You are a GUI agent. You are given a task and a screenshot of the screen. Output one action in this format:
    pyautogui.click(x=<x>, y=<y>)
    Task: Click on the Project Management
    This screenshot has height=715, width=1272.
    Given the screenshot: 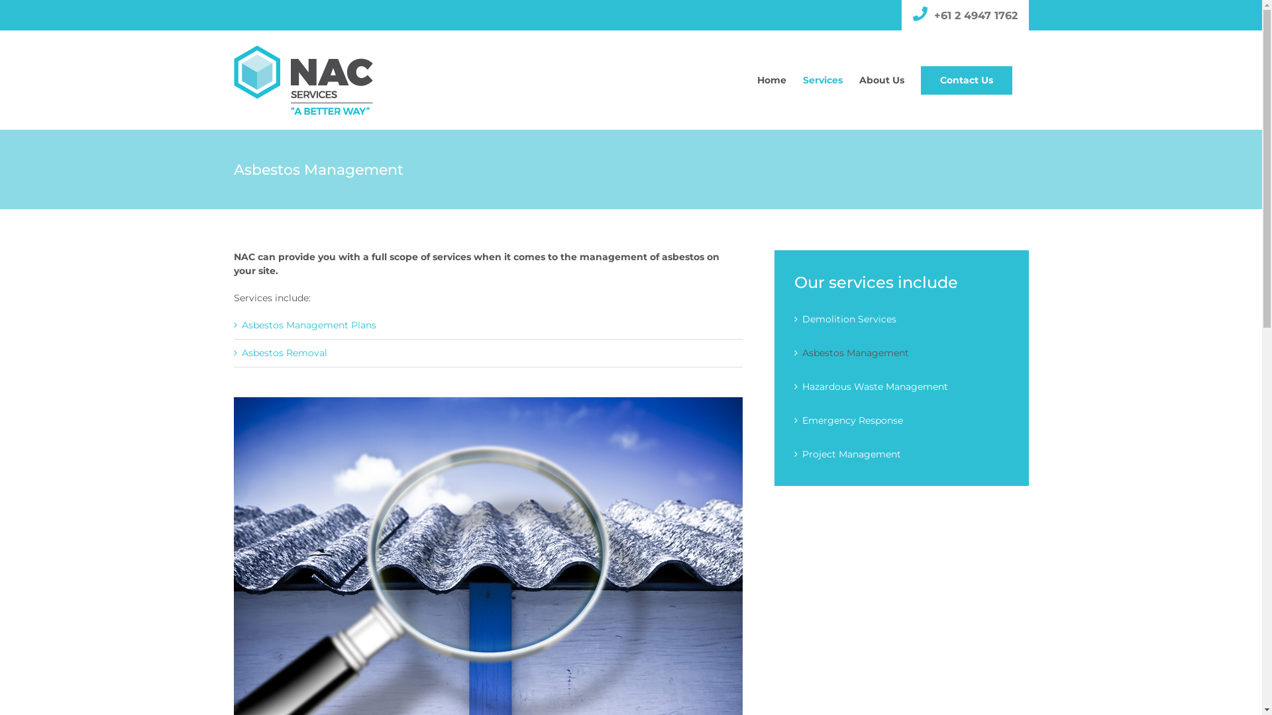 What is the action you would take?
    pyautogui.click(x=851, y=454)
    